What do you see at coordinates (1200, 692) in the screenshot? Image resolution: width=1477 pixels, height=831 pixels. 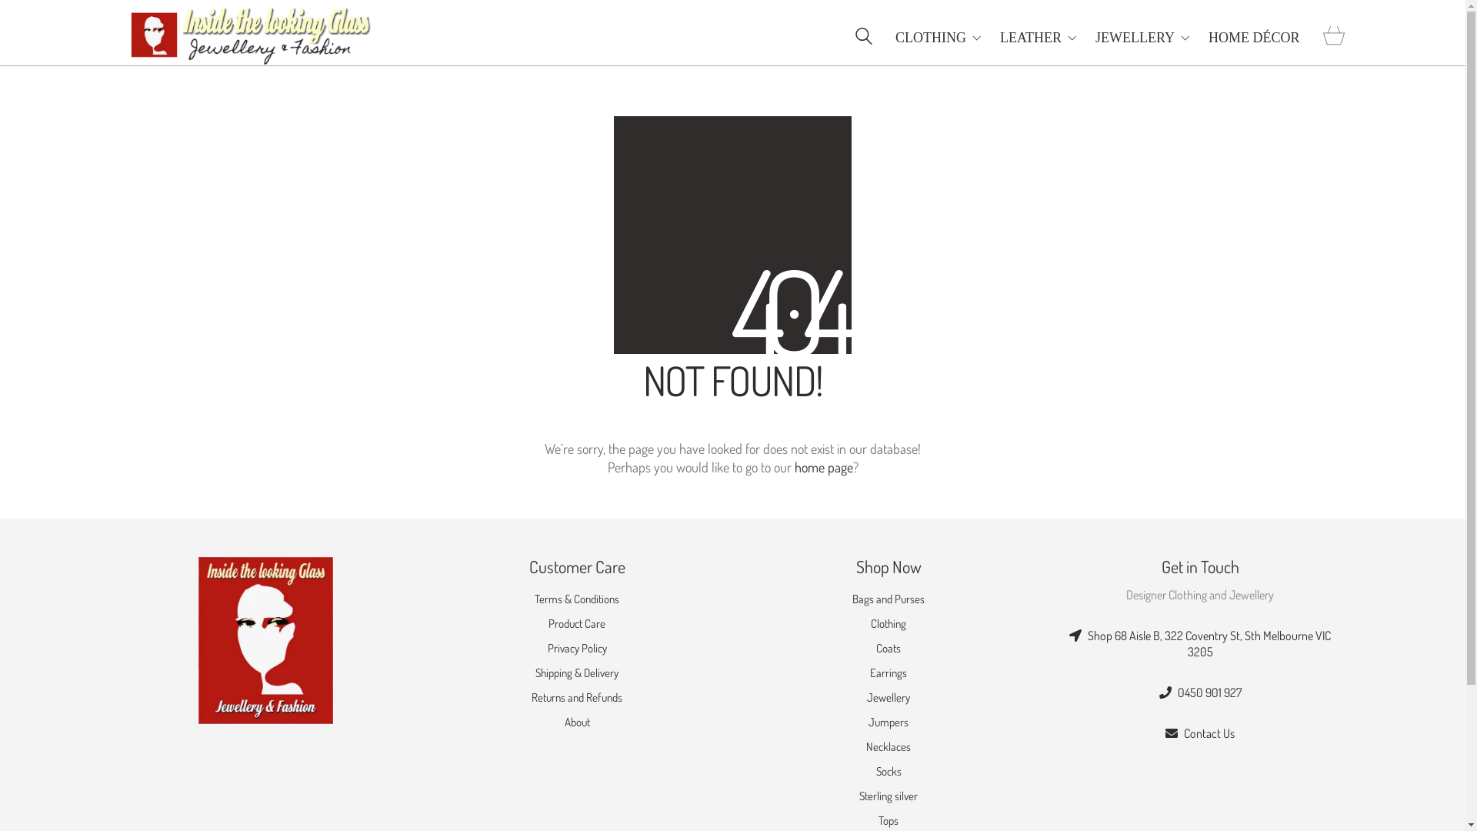 I see `  0450 901 927` at bounding box center [1200, 692].